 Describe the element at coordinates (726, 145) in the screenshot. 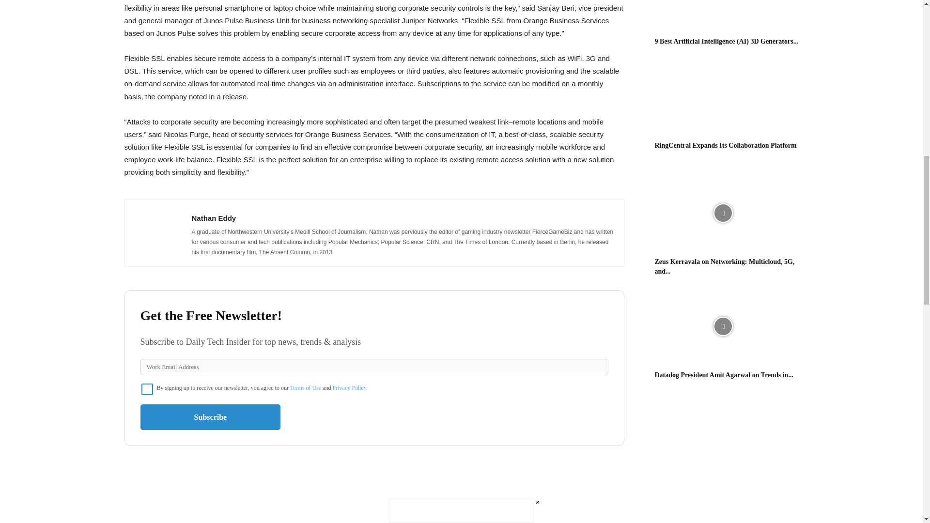

I see `RingCentral Expands Its Collaboration Platform` at that location.